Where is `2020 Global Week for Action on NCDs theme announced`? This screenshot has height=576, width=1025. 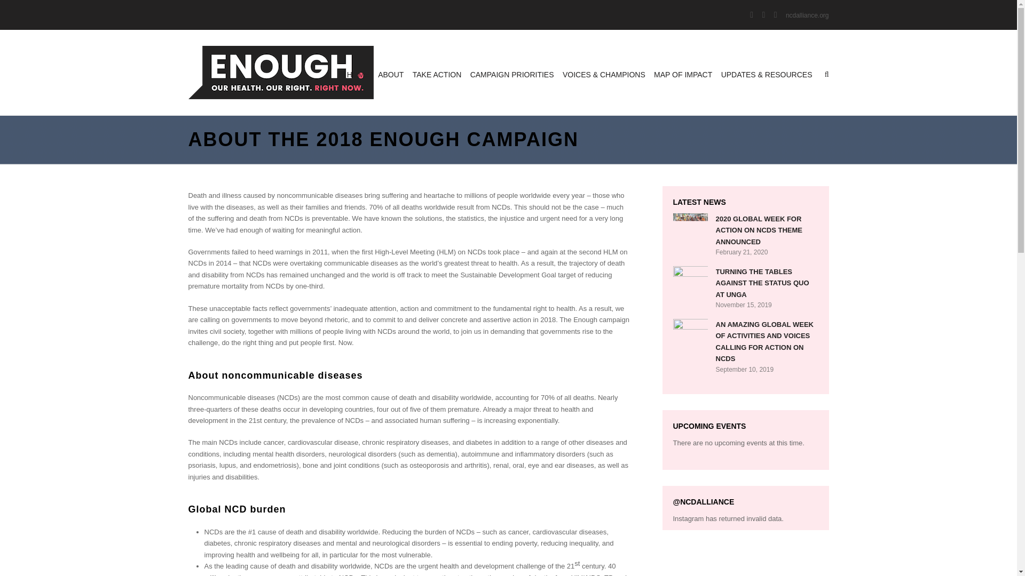
2020 Global Week for Action on NCDs theme announced is located at coordinates (690, 223).